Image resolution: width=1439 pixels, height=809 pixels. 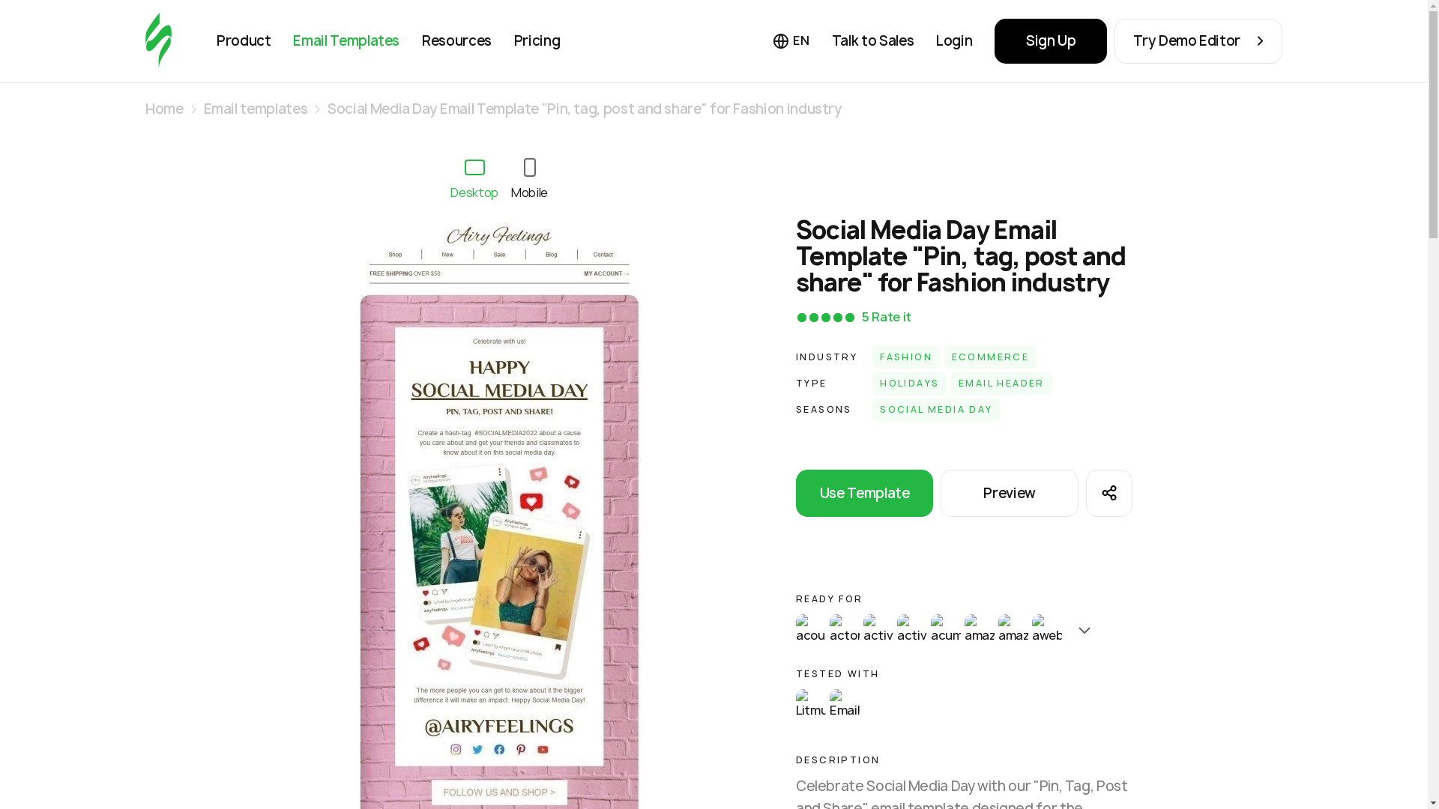 I want to click on ActiveTrail email builder, so click(x=911, y=628).